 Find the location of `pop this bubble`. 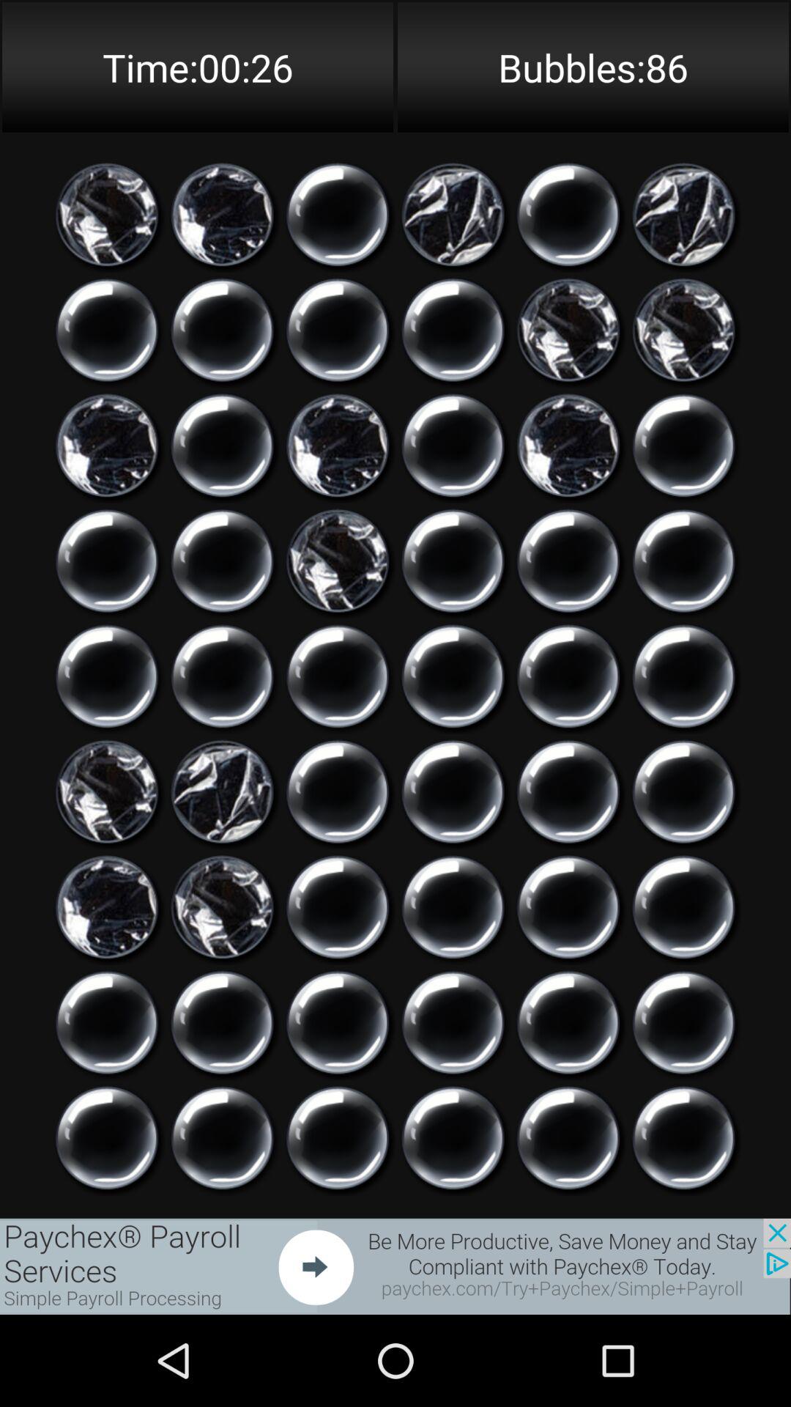

pop this bubble is located at coordinates (223, 1023).